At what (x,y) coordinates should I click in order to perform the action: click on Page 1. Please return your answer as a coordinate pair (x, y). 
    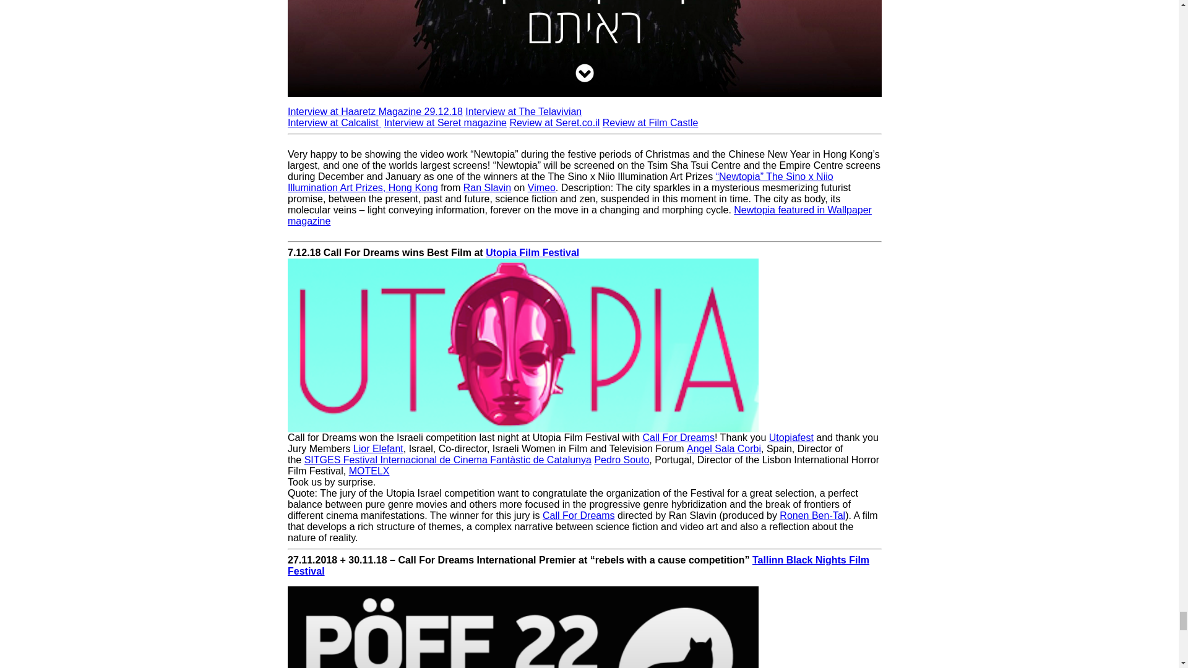
    Looking at the image, I should click on (584, 183).